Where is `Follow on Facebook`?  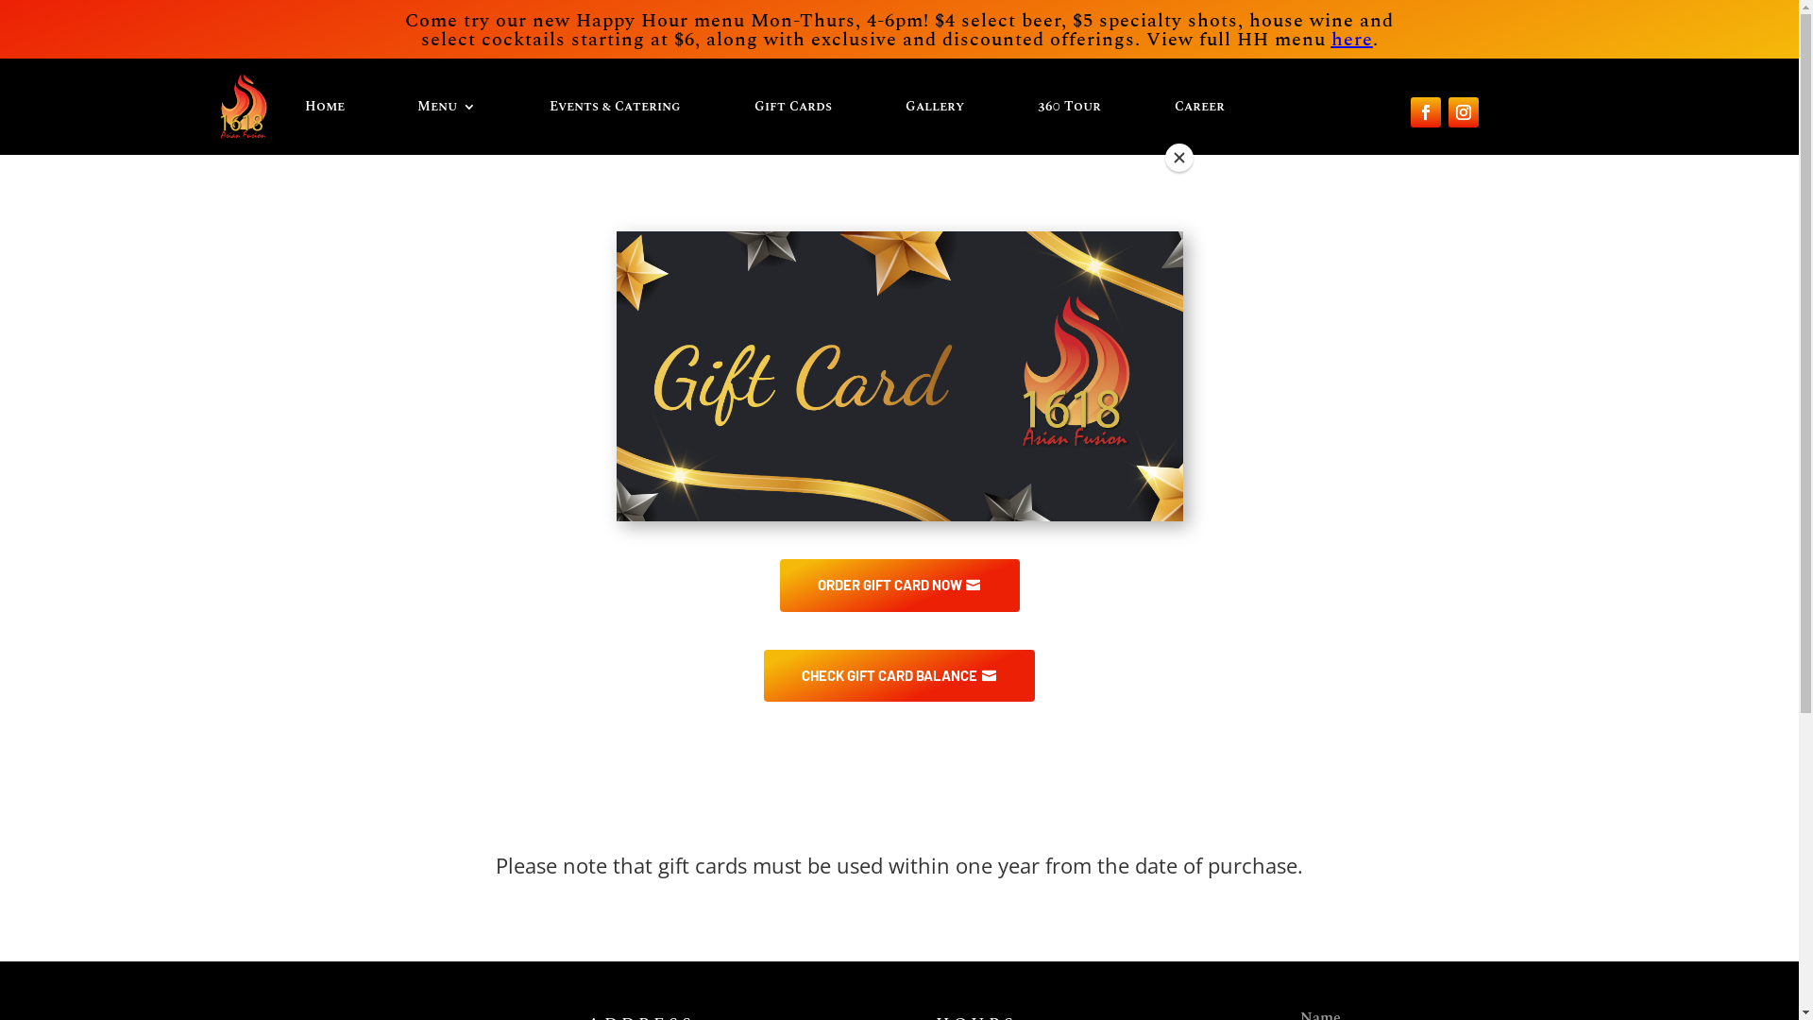
Follow on Facebook is located at coordinates (1426, 112).